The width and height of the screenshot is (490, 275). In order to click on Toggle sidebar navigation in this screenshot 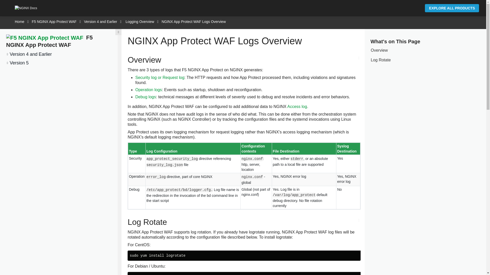, I will do `click(118, 32)`.